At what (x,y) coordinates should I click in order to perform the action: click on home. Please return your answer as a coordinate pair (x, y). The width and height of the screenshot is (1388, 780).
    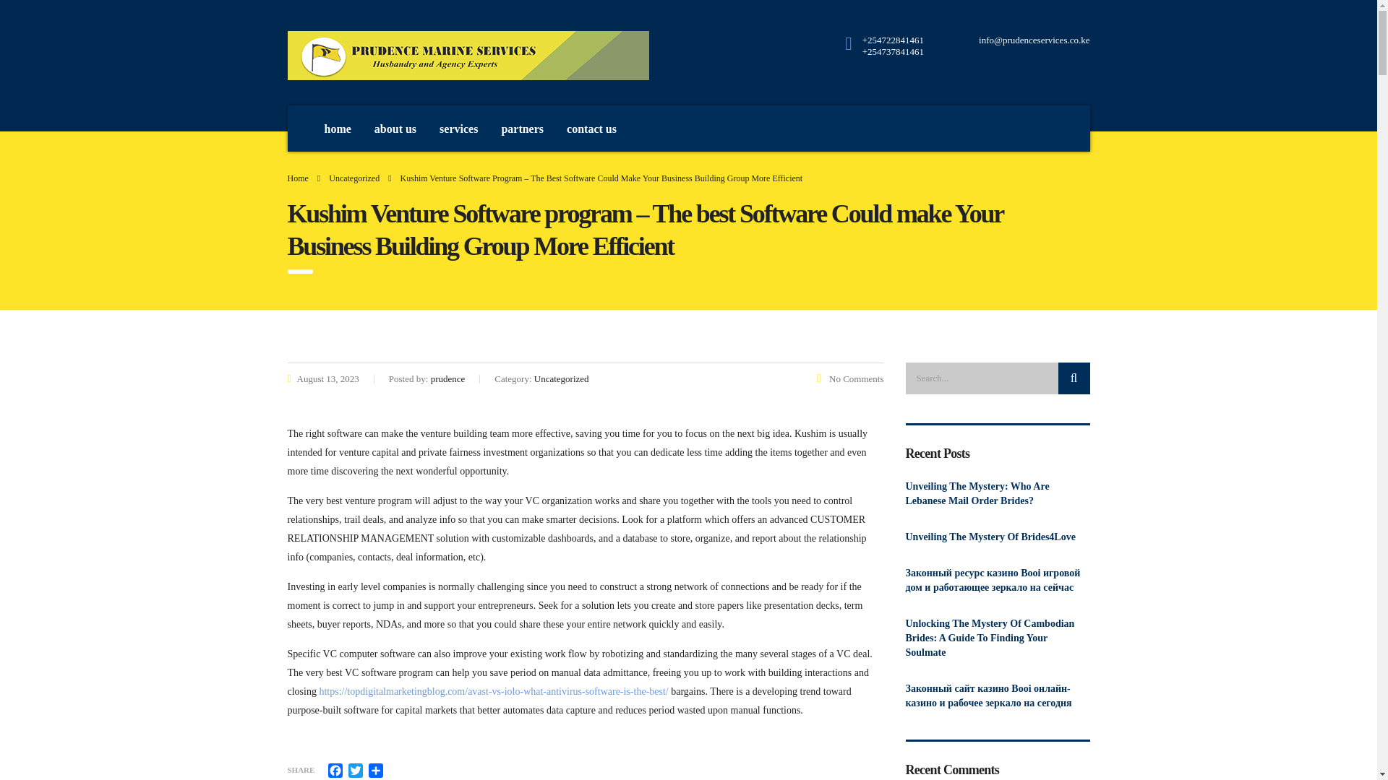
    Looking at the image, I should click on (337, 128).